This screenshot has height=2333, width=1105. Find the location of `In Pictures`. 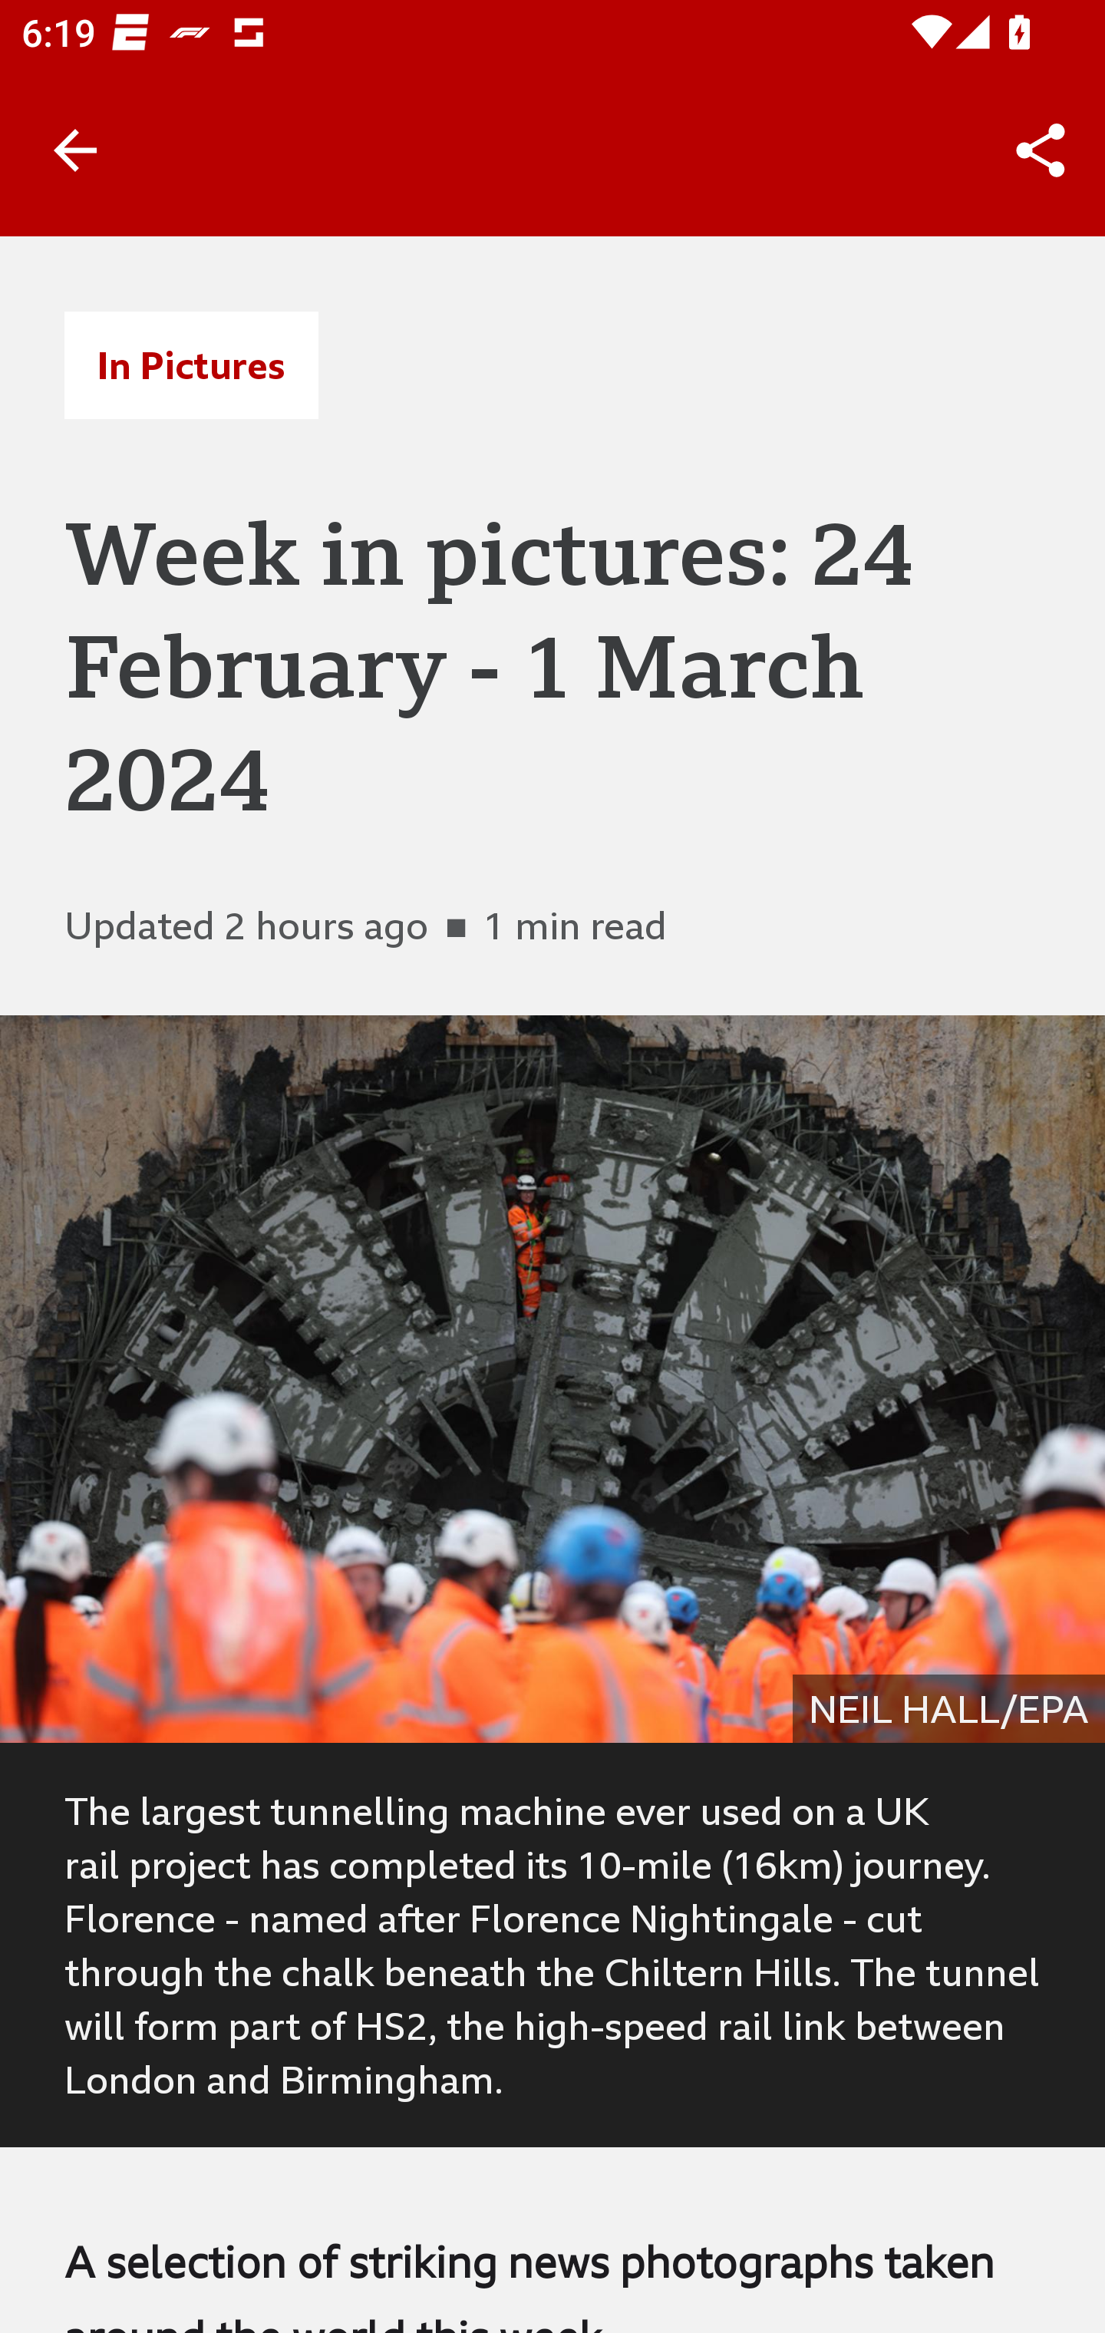

In Pictures is located at coordinates (190, 365).